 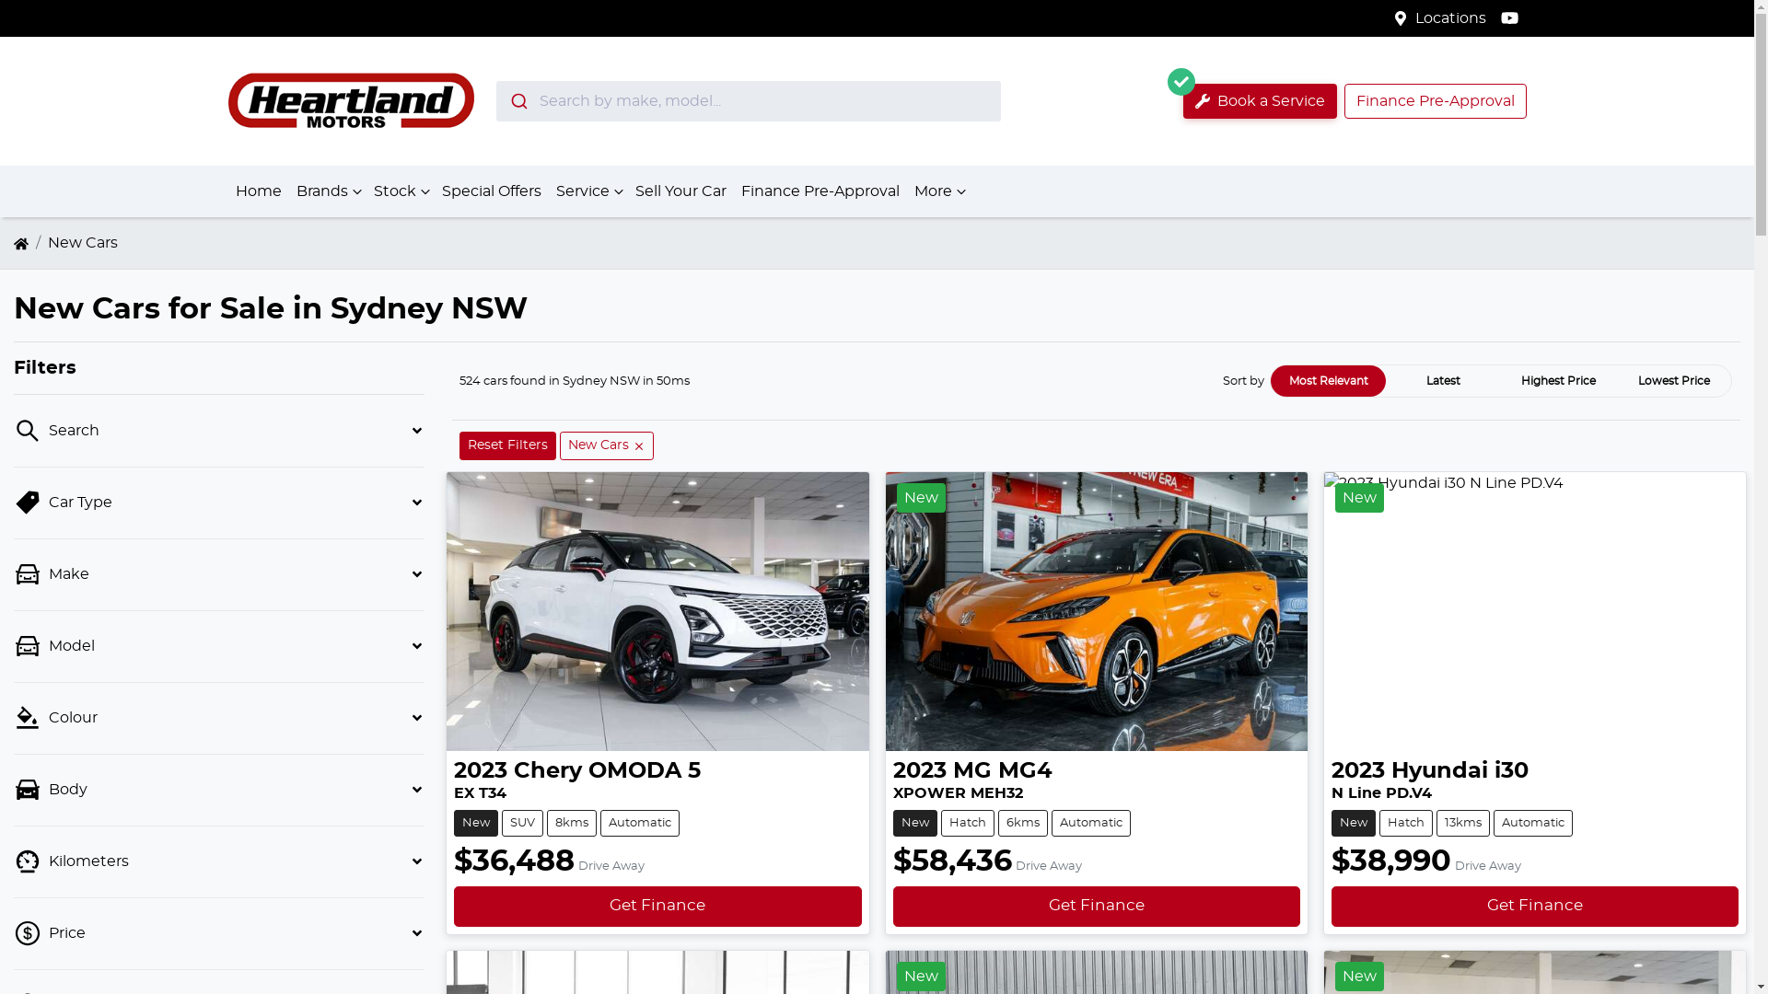 I want to click on More, so click(x=937, y=191).